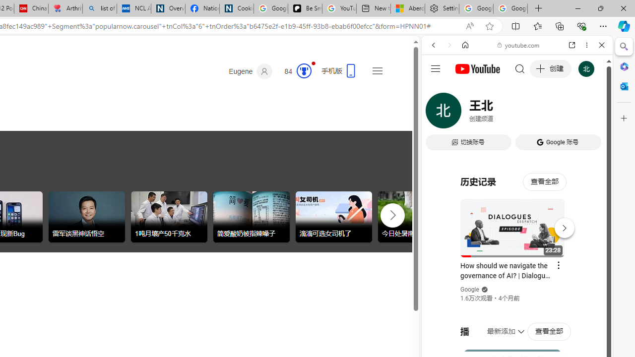 This screenshot has width=635, height=357. What do you see at coordinates (134, 9) in the screenshot?
I see `NCL Adult Asthma Inhaler Choice Guideline` at bounding box center [134, 9].